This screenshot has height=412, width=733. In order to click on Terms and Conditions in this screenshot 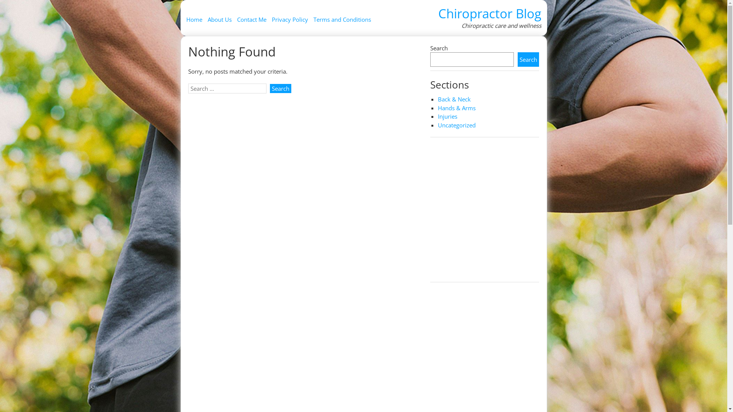, I will do `click(342, 21)`.